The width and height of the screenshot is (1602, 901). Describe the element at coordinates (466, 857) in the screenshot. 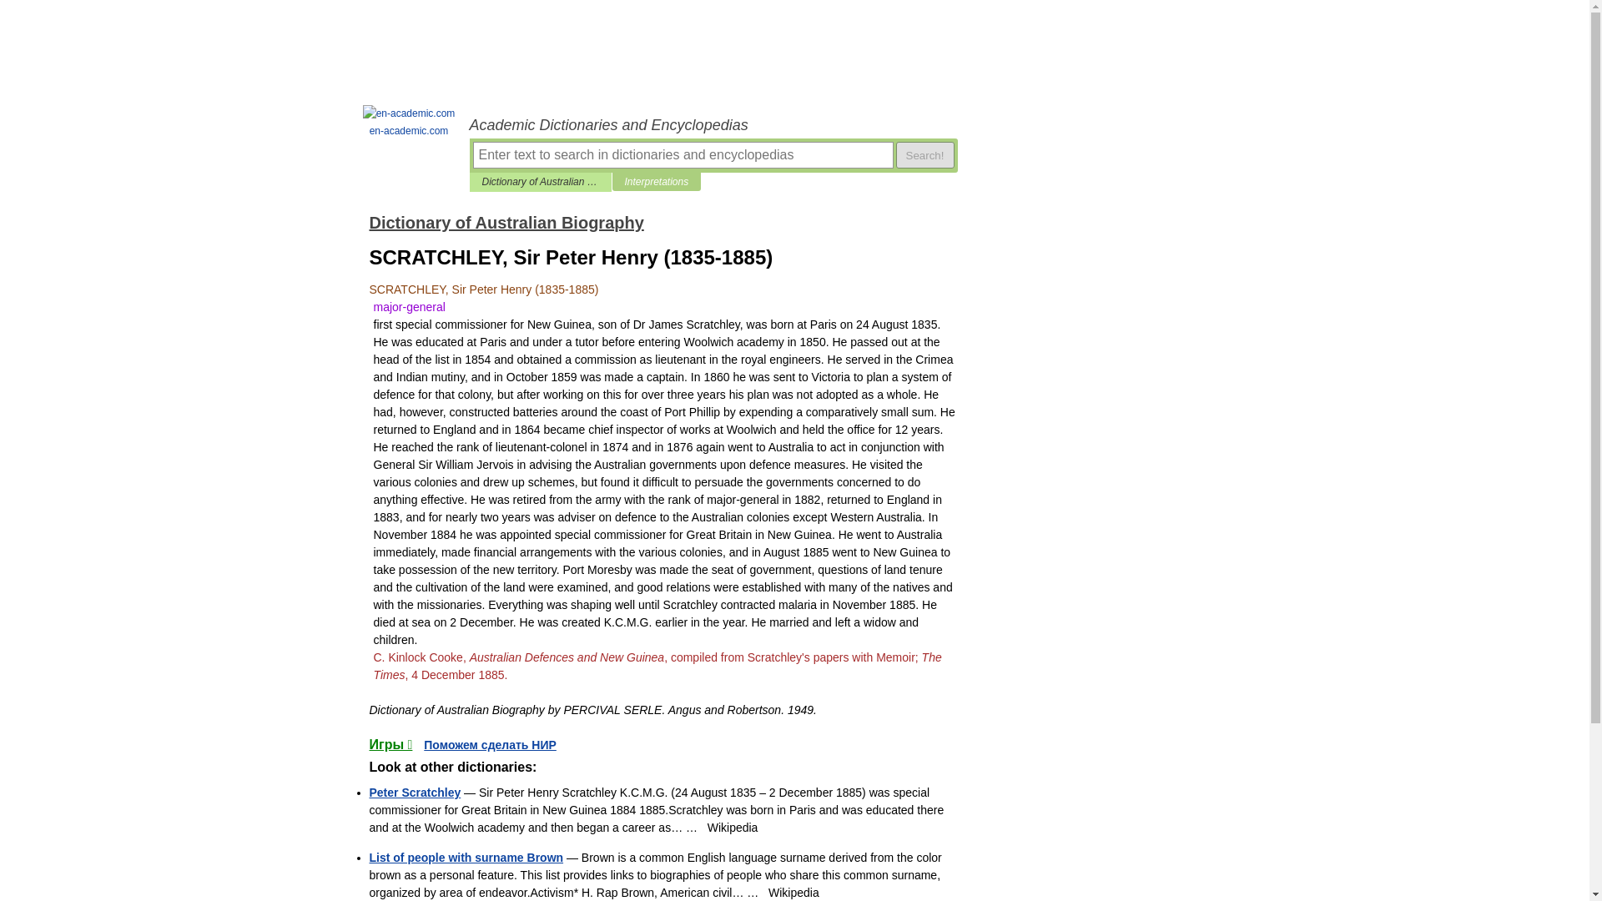

I see `List of people with surname Brown` at that location.